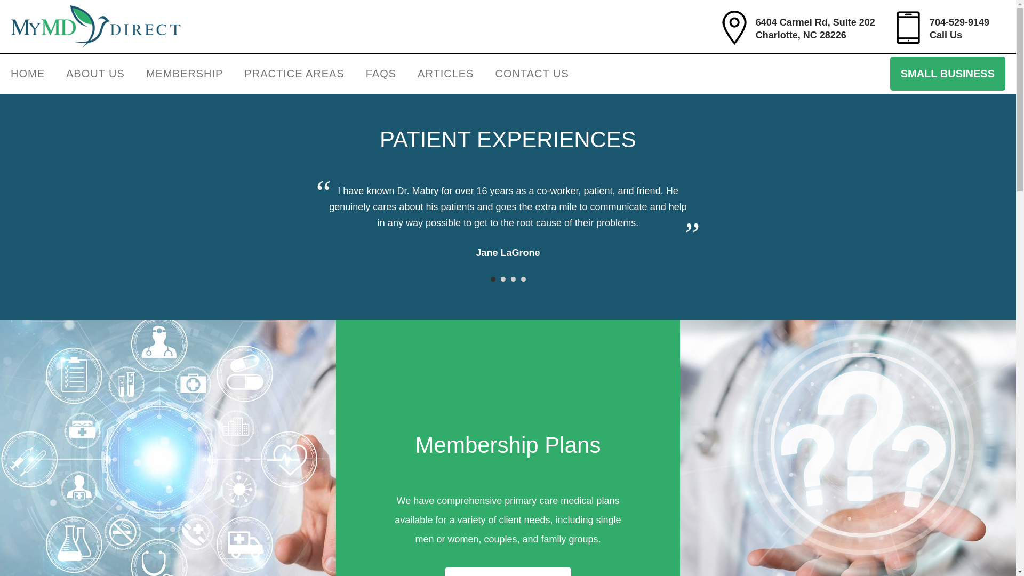  I want to click on 2, so click(502, 279).